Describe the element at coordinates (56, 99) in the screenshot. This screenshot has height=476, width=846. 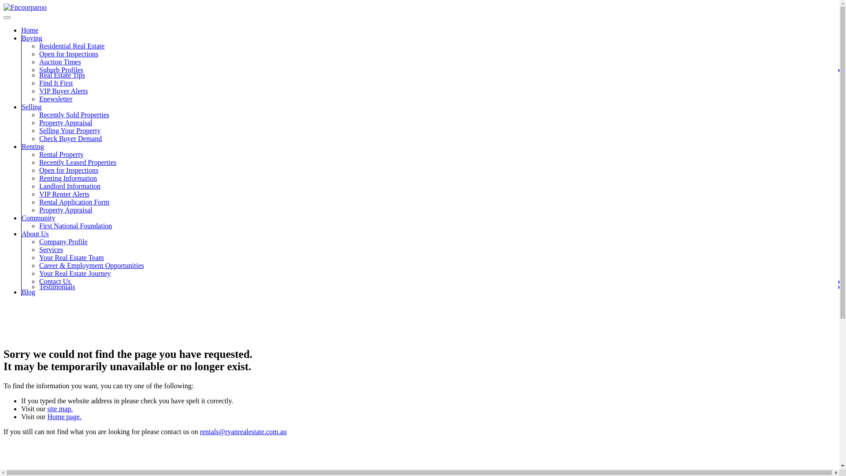
I see `Enewsletter` at that location.